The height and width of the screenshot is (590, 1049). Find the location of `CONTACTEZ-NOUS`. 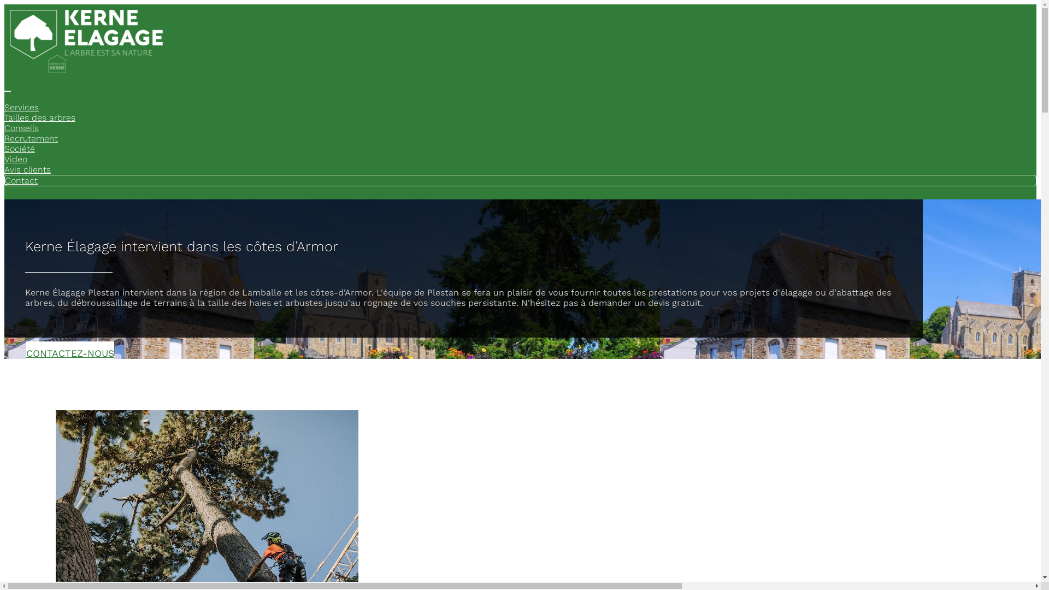

CONTACTEZ-NOUS is located at coordinates (70, 350).